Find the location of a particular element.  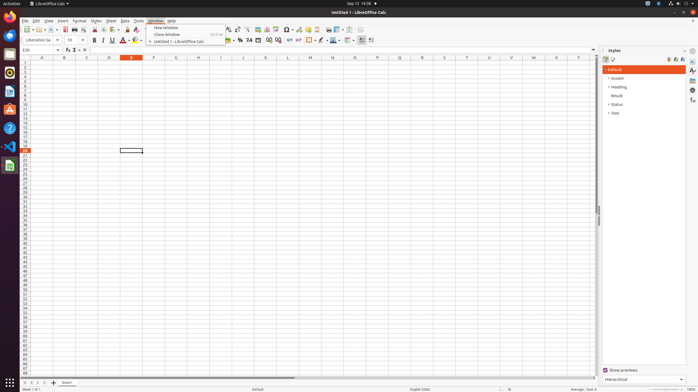

Font Color is located at coordinates (125, 40).